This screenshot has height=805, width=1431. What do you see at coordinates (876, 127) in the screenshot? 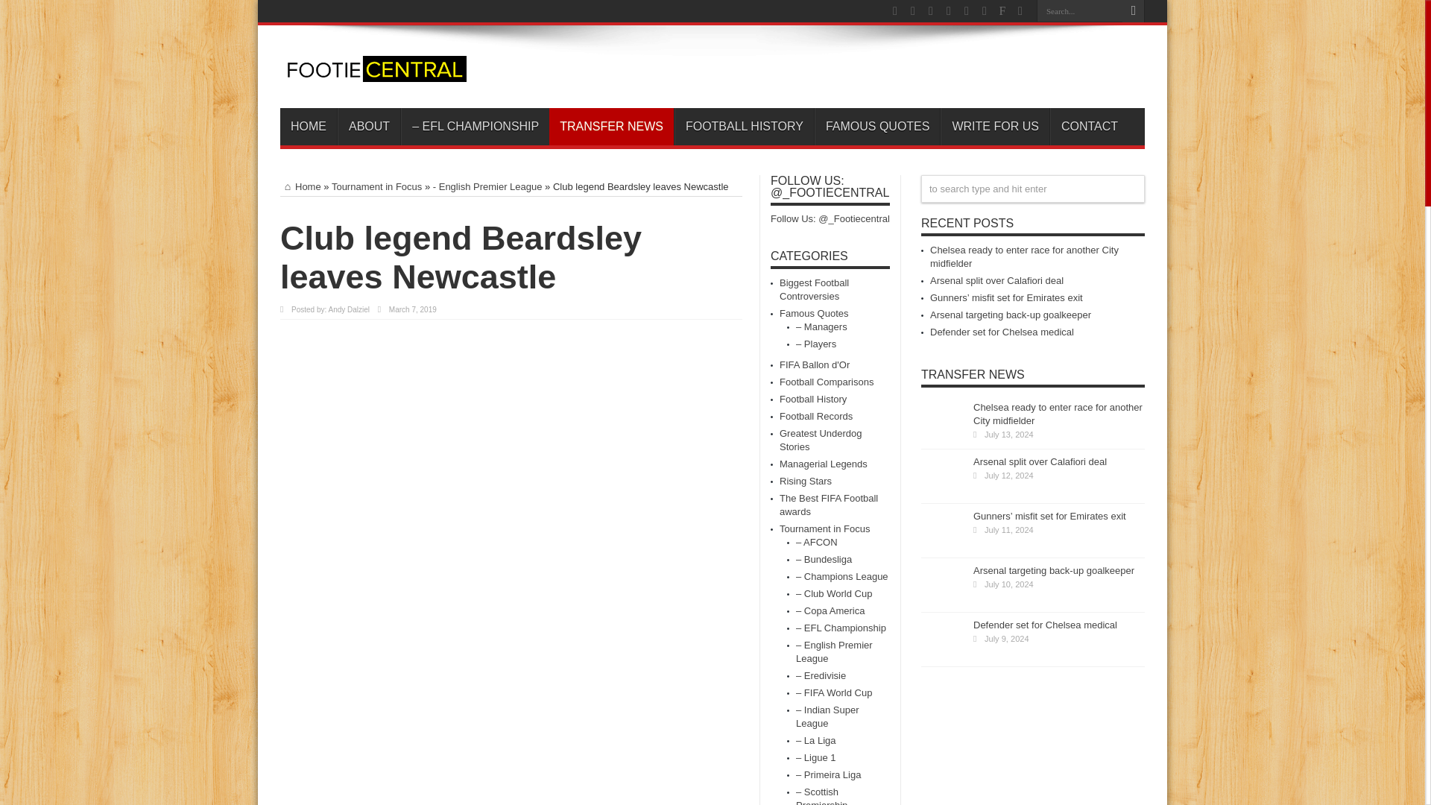
I see `FAMOUS QUOTES` at bounding box center [876, 127].